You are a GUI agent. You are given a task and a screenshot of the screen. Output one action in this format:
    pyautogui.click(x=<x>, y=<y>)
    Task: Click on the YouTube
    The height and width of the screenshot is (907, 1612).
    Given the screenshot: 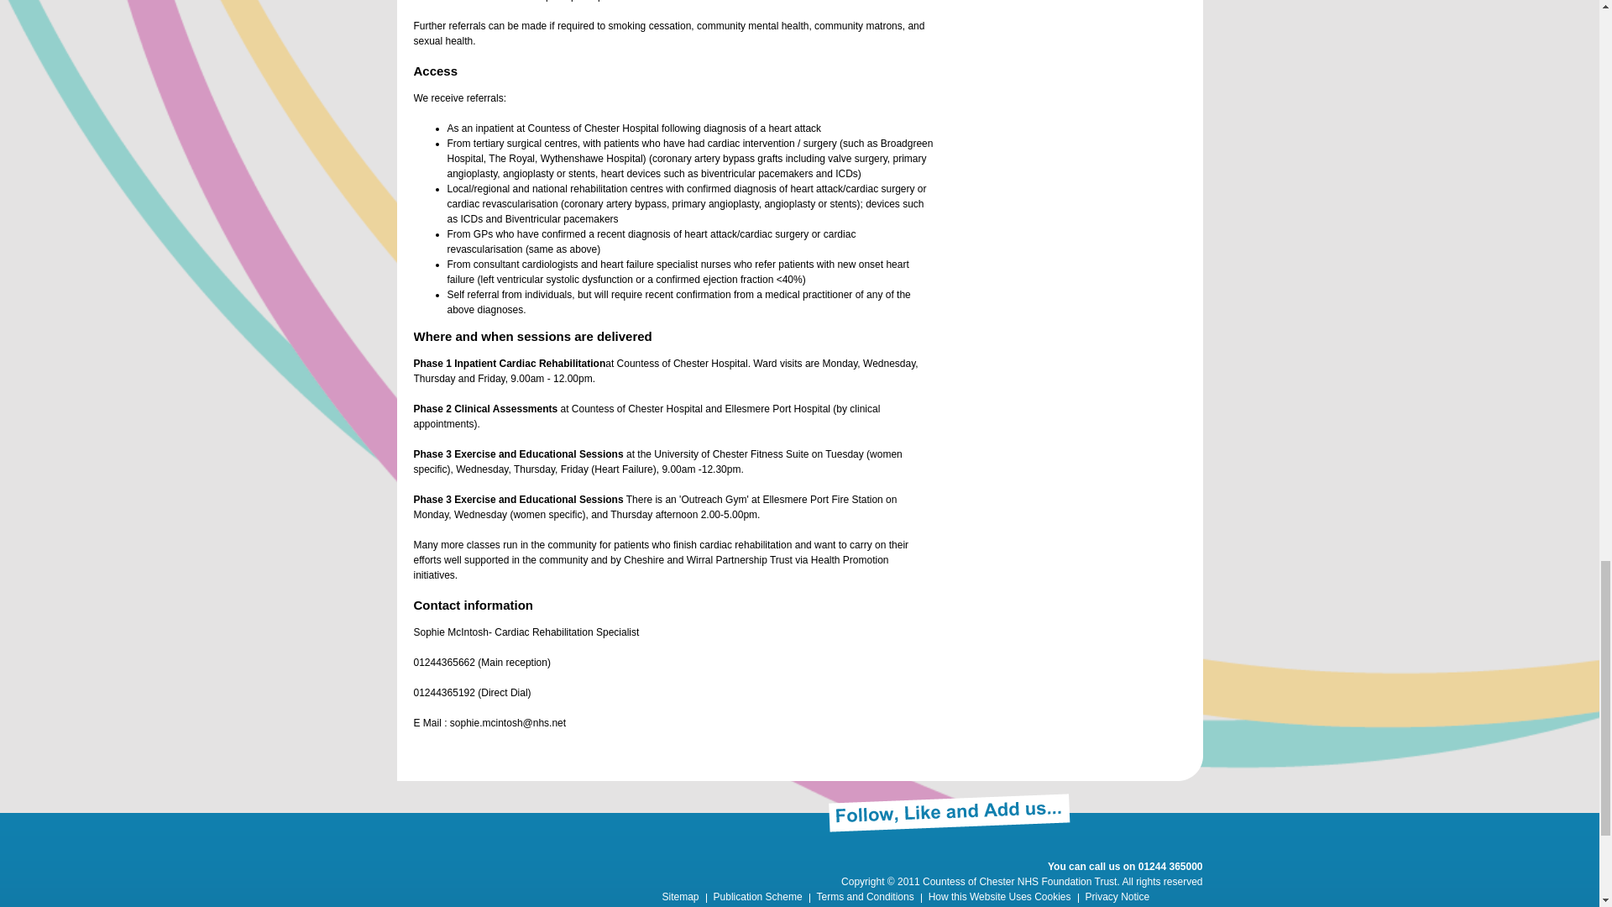 What is the action you would take?
    pyautogui.click(x=1125, y=807)
    